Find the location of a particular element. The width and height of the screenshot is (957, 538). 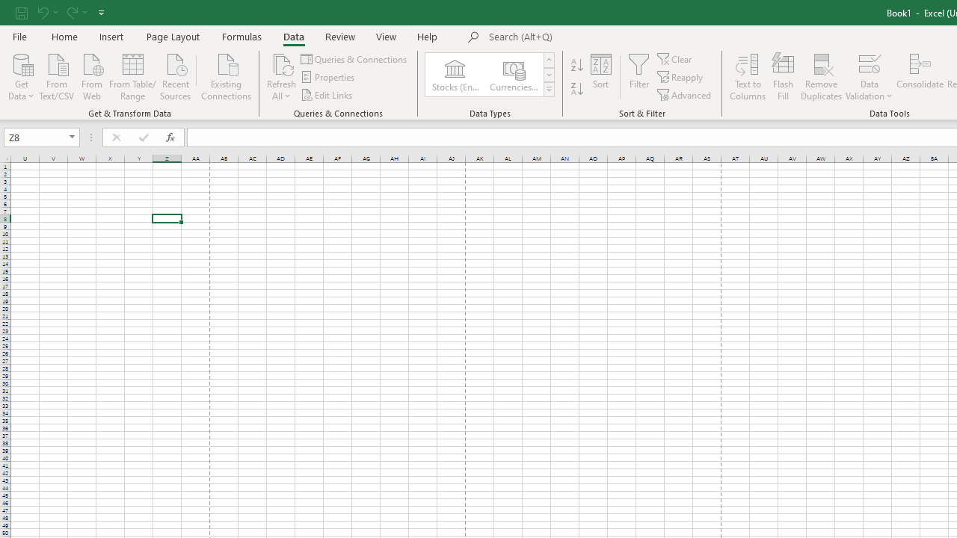

Edit Links is located at coordinates (327, 94).